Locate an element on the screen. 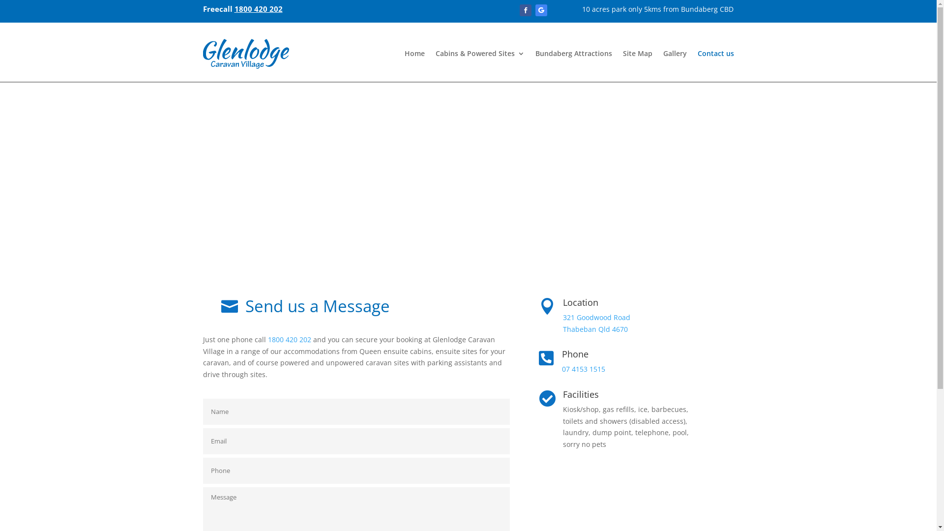 Image resolution: width=944 pixels, height=531 pixels. 1800 420 202 is located at coordinates (258, 9).